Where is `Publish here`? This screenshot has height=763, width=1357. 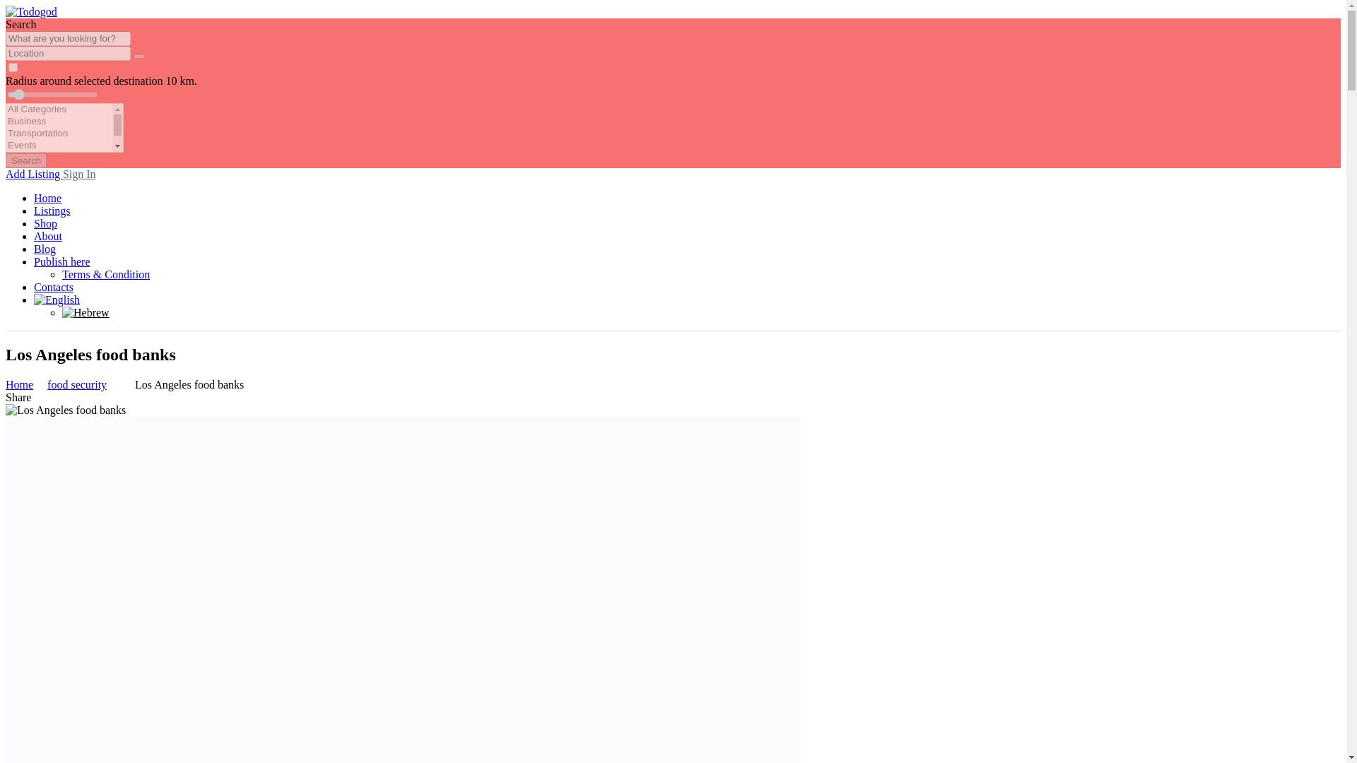
Publish here is located at coordinates (62, 261).